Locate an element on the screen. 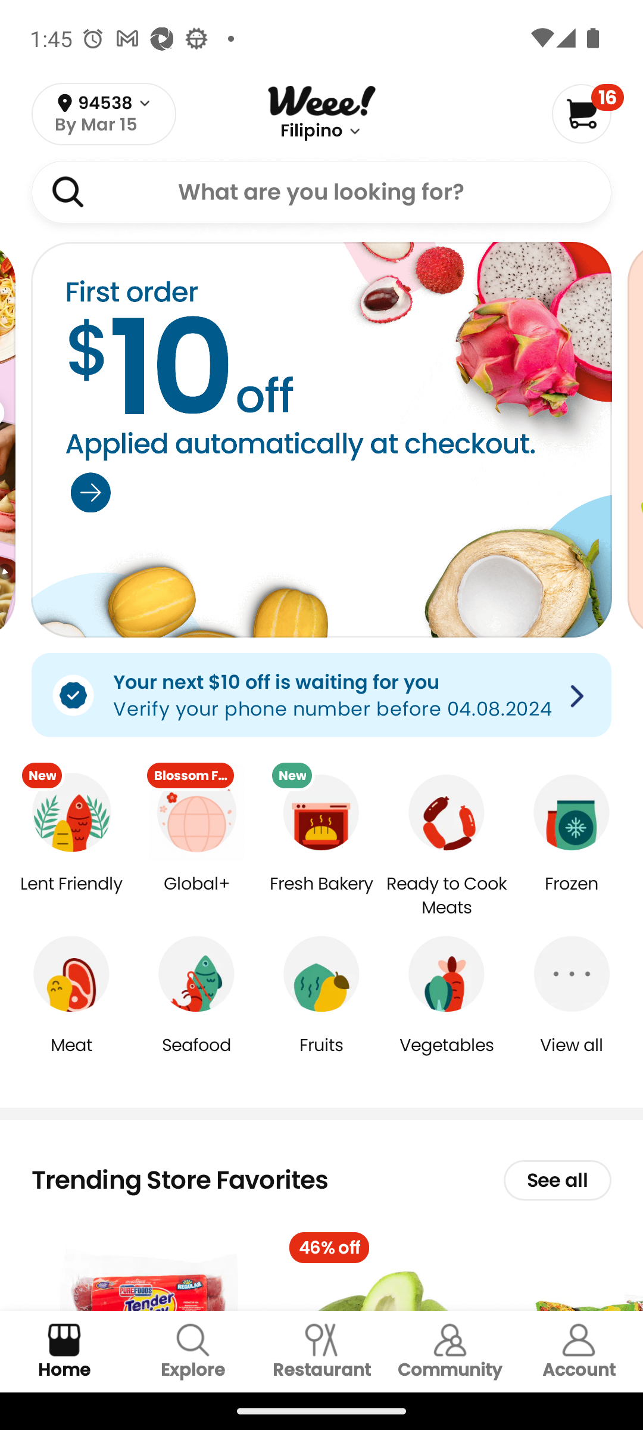  Global+ is located at coordinates (196, 896).